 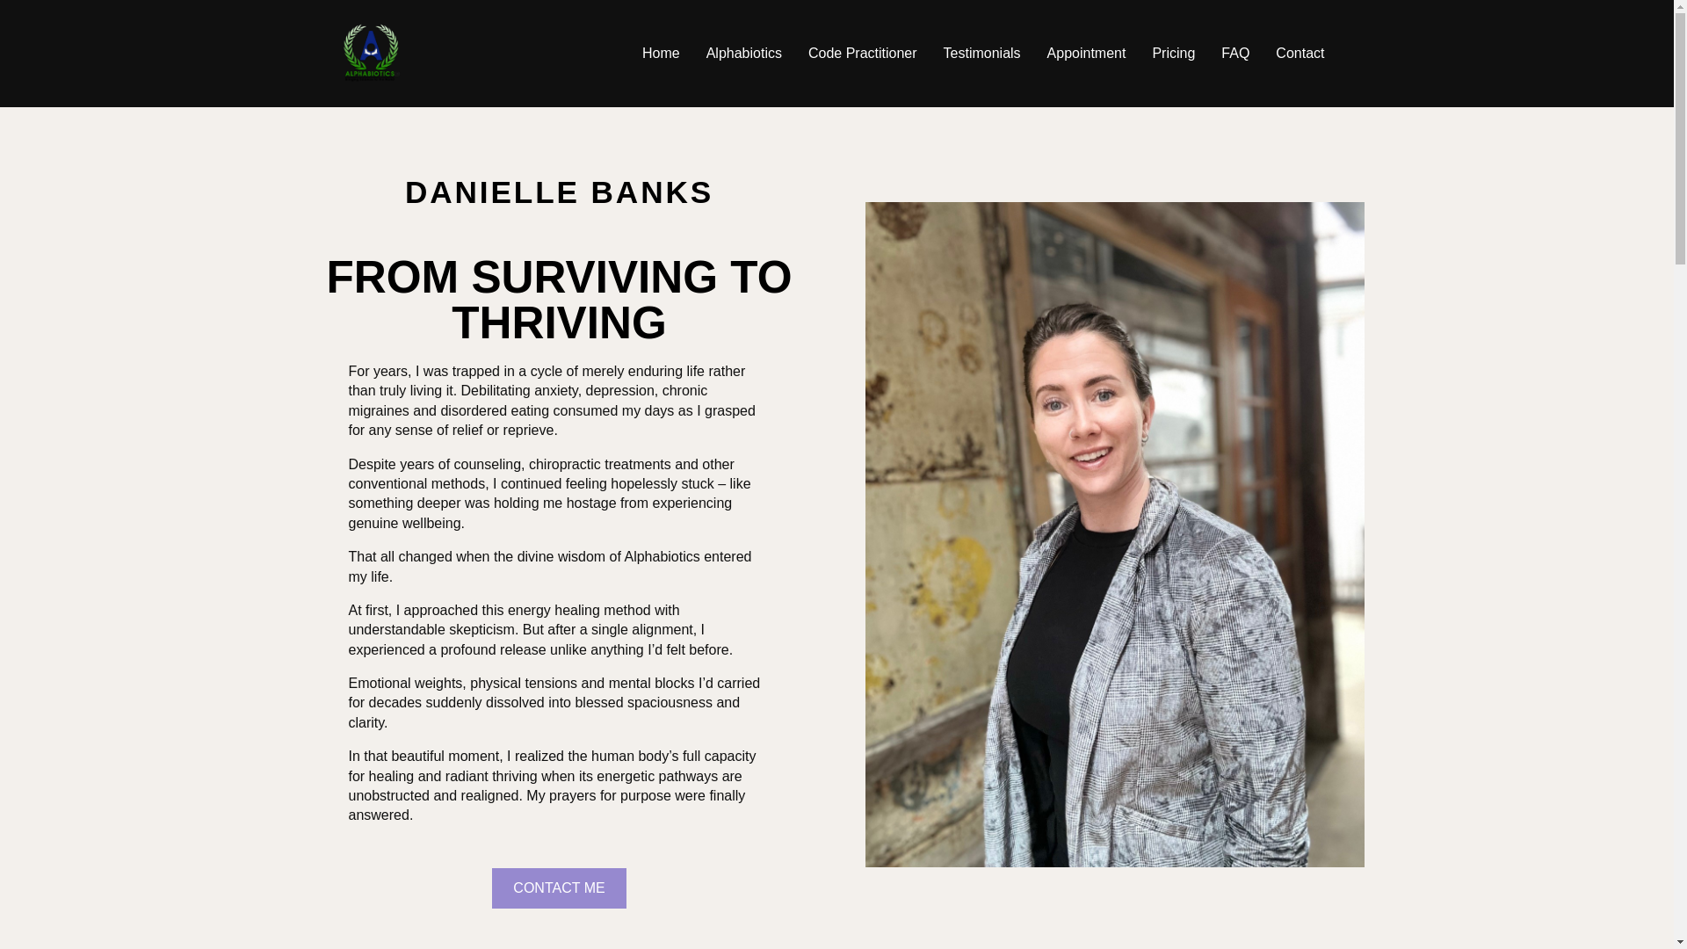 I want to click on FAQ, so click(x=1235, y=53).